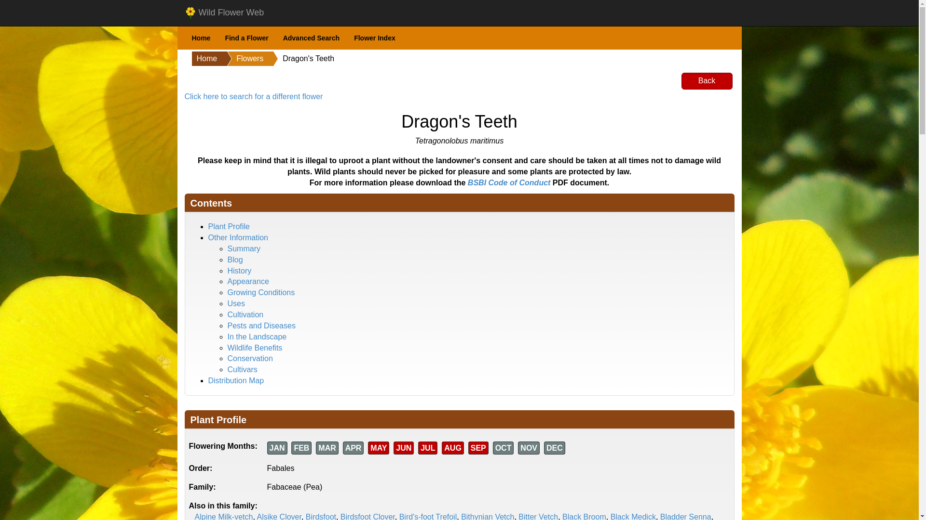 The height and width of the screenshot is (520, 926). Describe the element at coordinates (633, 516) in the screenshot. I see `Black Medick` at that location.